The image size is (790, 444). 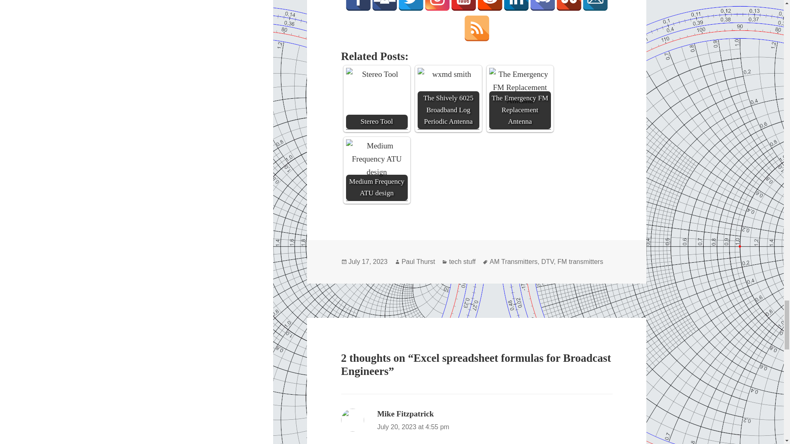 What do you see at coordinates (358, 6) in the screenshot?
I see `Facebook` at bounding box center [358, 6].